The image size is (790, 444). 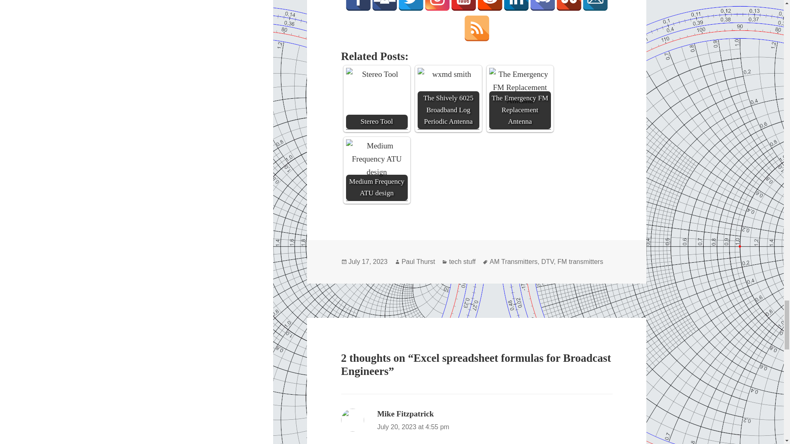 What do you see at coordinates (358, 6) in the screenshot?
I see `Facebook` at bounding box center [358, 6].